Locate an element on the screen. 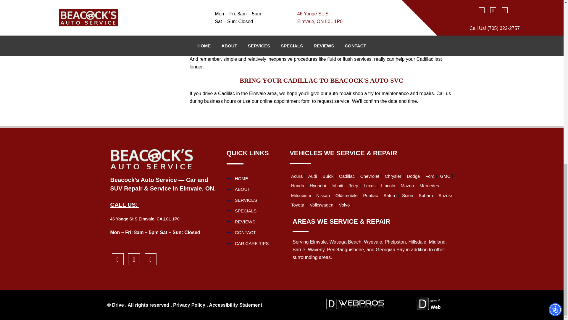 The height and width of the screenshot is (320, 568). CALL US: is located at coordinates (125, 205).